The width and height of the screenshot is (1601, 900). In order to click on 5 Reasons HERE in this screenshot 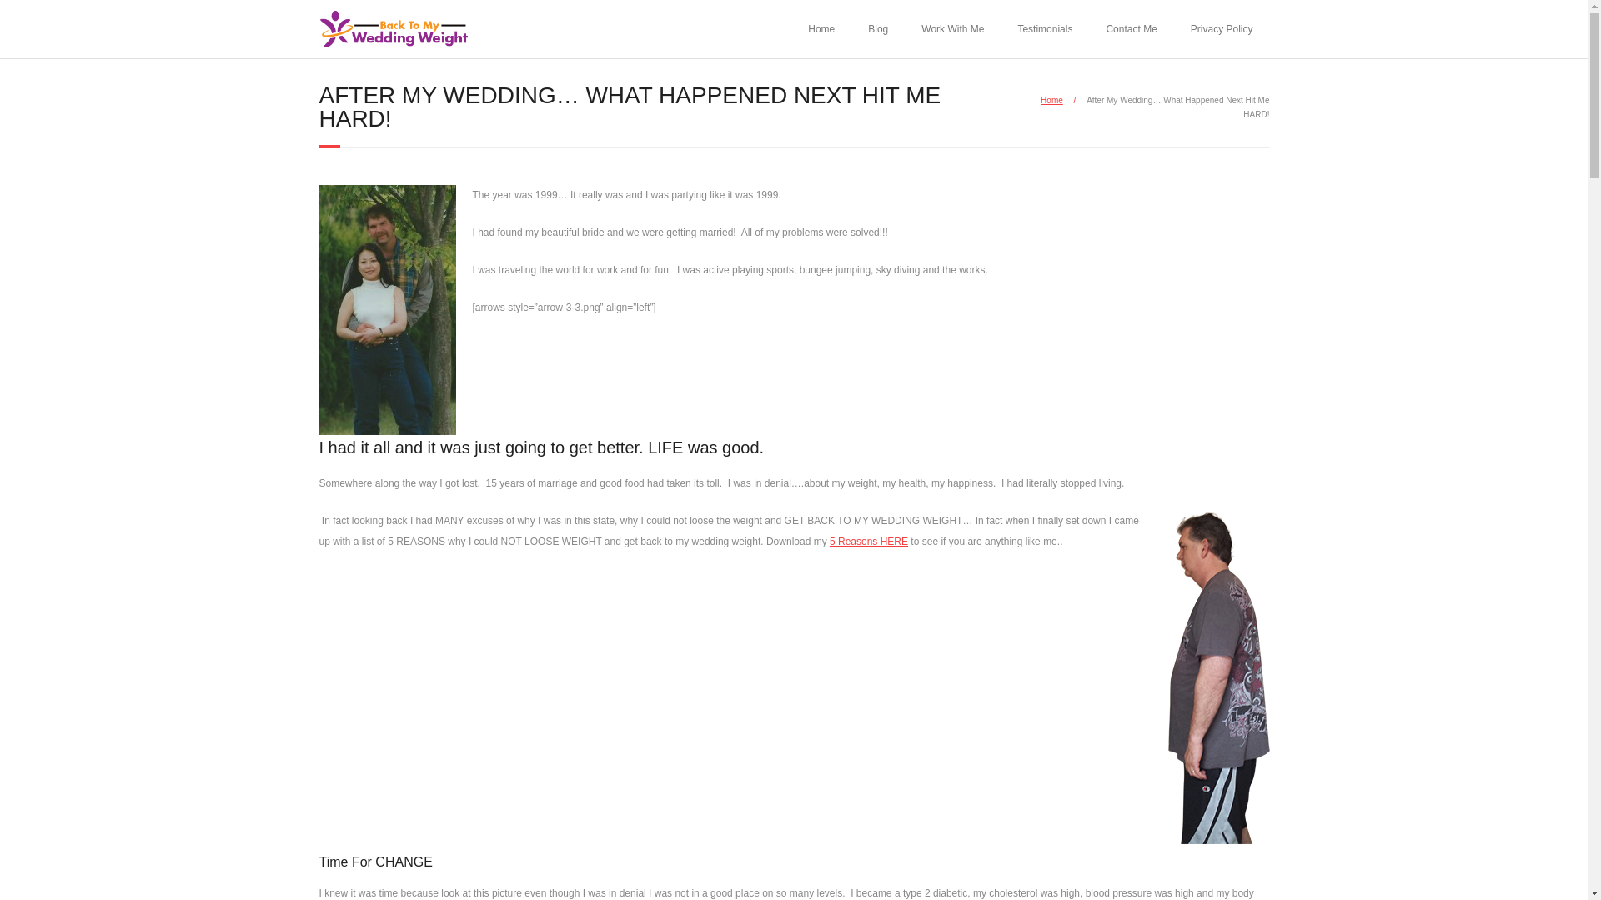, I will do `click(868, 541)`.